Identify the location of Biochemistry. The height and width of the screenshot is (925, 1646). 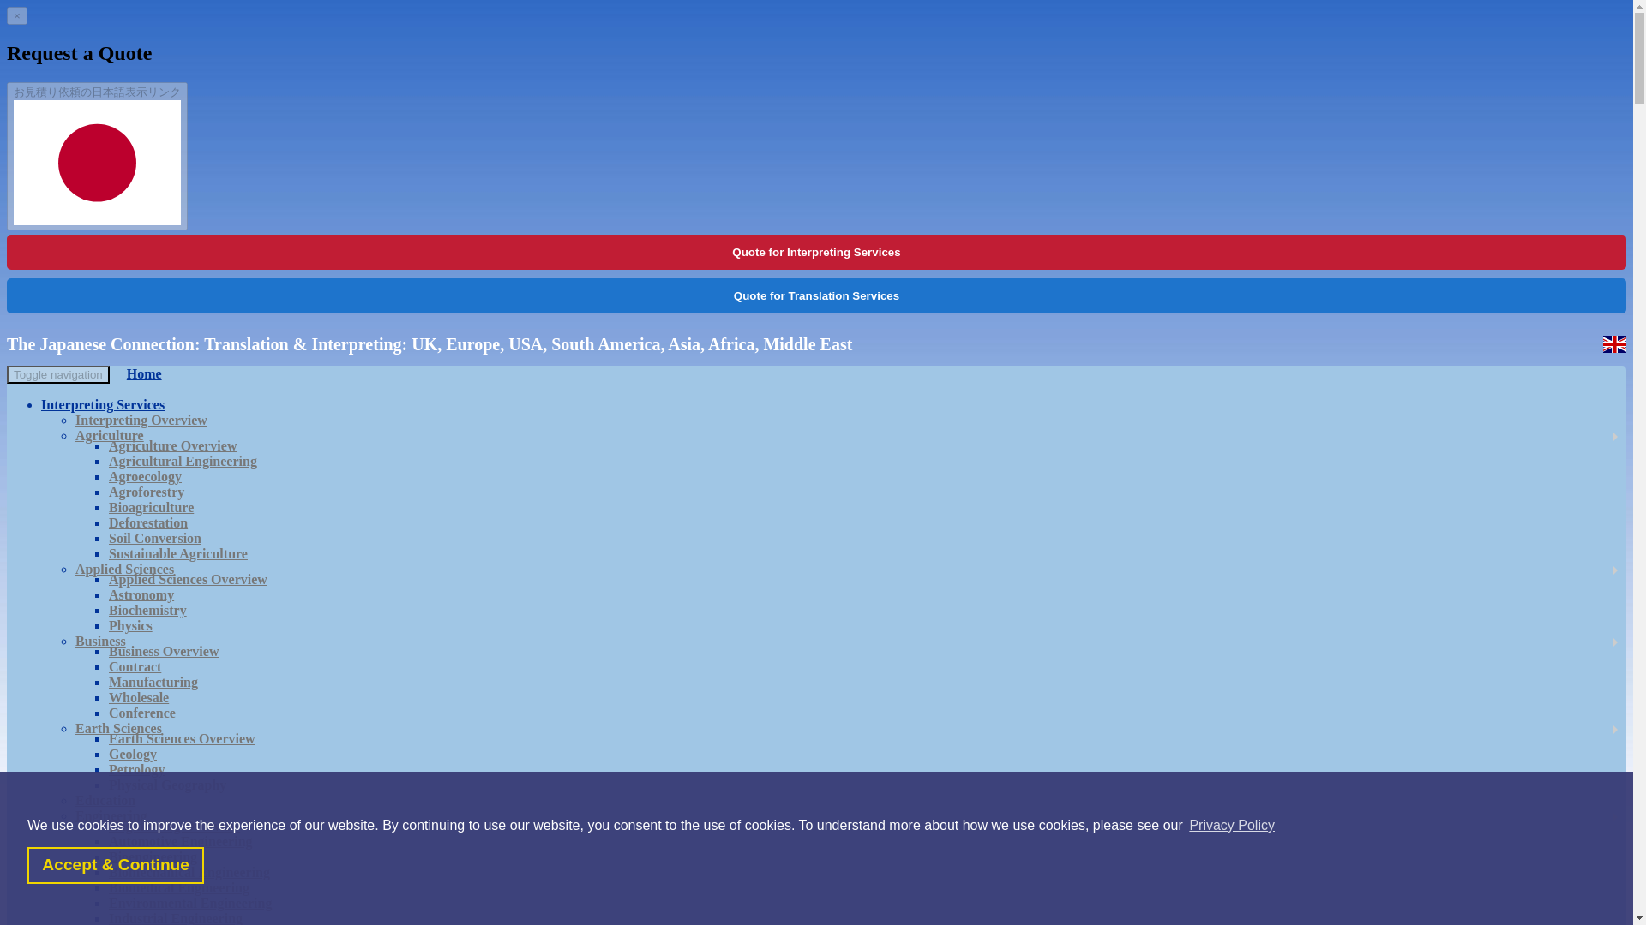
(156, 610).